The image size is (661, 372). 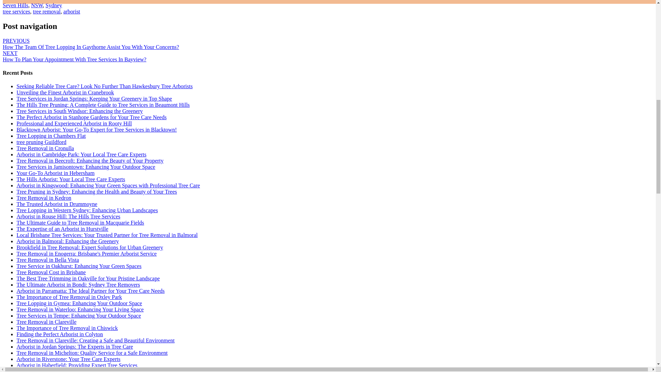 What do you see at coordinates (45, 148) in the screenshot?
I see `Tree Removal in Cronulla` at bounding box center [45, 148].